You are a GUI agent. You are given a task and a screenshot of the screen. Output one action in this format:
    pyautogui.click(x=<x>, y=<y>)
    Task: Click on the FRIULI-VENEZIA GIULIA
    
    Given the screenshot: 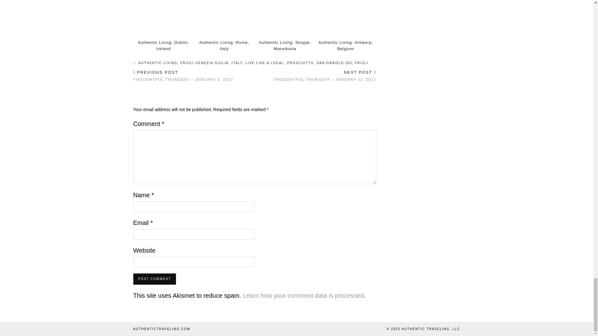 What is the action you would take?
    pyautogui.click(x=204, y=63)
    